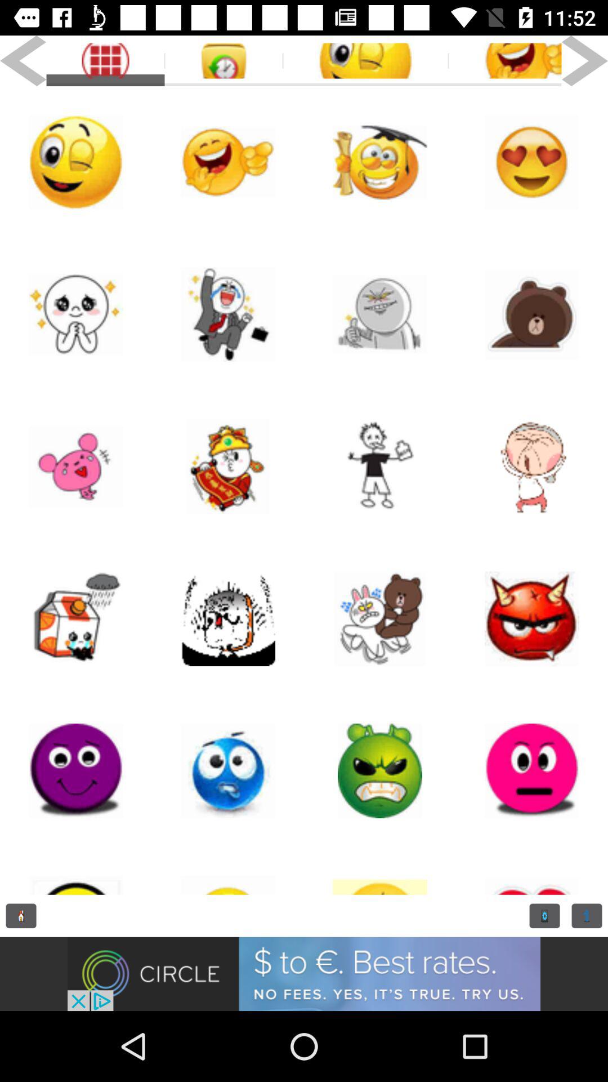 The height and width of the screenshot is (1082, 608). Describe the element at coordinates (504, 61) in the screenshot. I see `click to select the laughing smiley` at that location.